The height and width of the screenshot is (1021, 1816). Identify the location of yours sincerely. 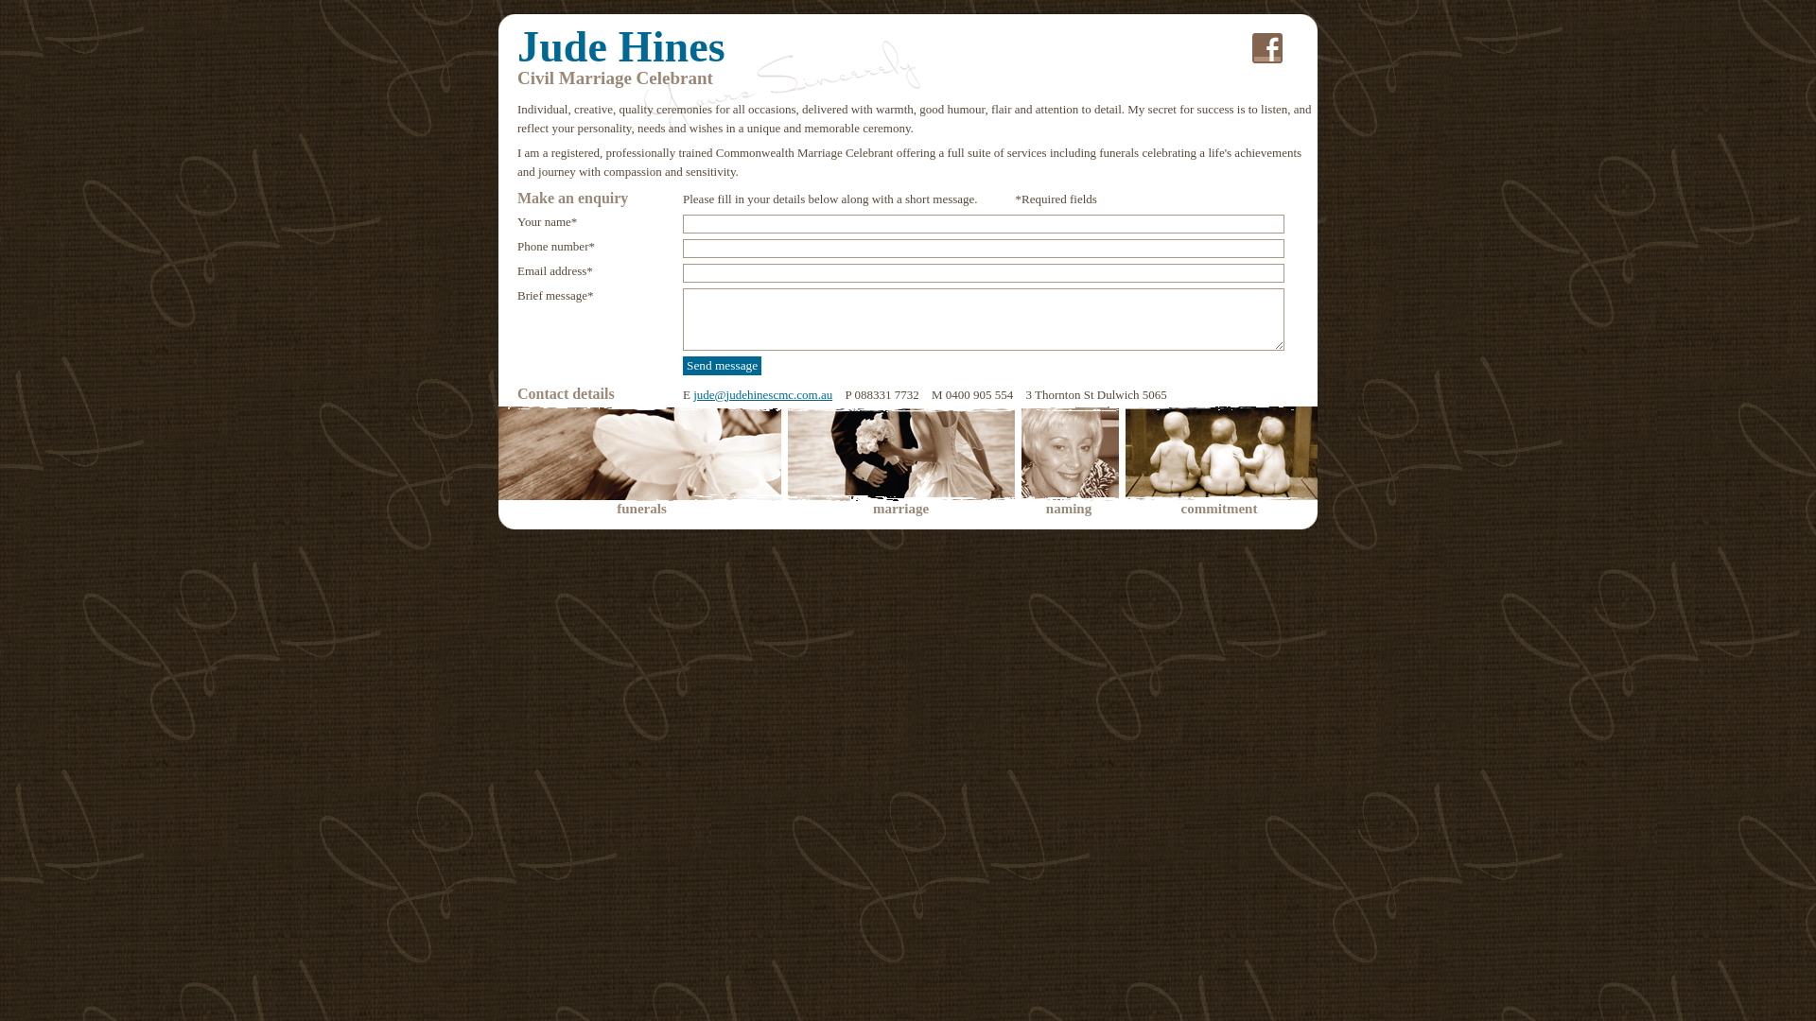
(782, 81).